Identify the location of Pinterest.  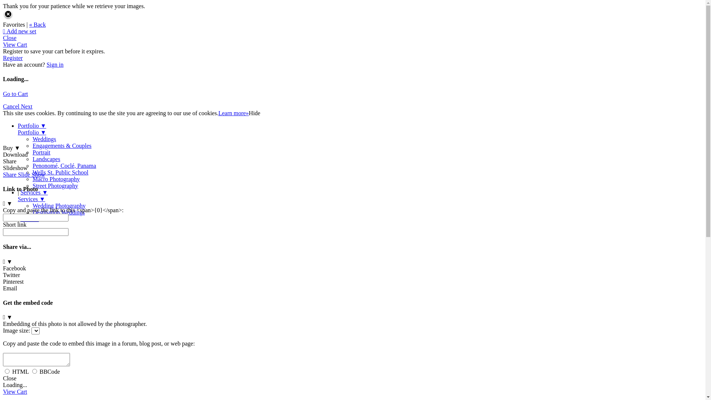
(353, 285).